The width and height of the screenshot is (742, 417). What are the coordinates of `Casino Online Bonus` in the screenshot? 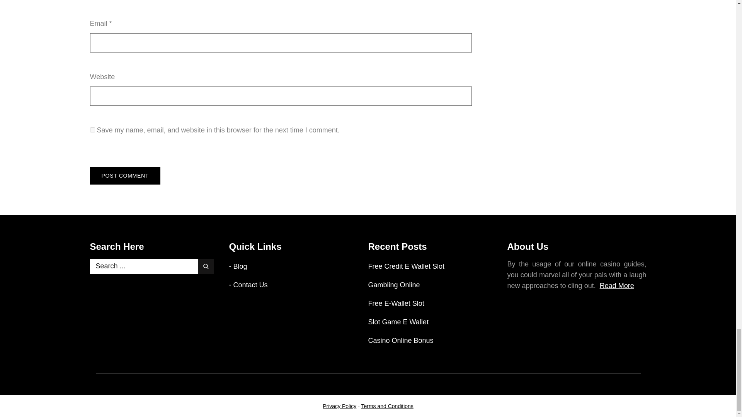 It's located at (400, 341).